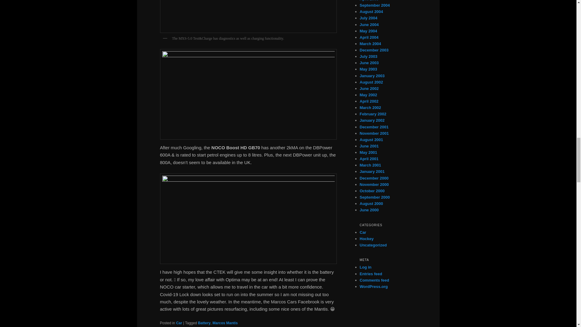  I want to click on Battery, so click(204, 323).